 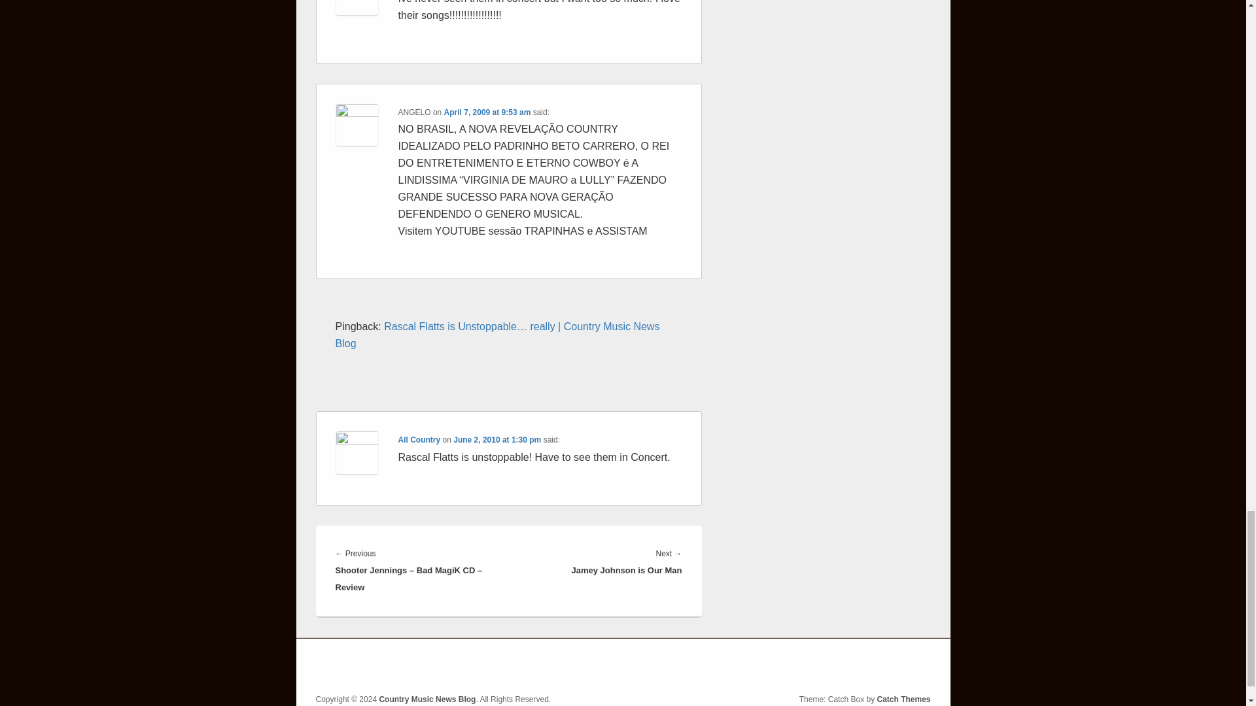 What do you see at coordinates (419, 440) in the screenshot?
I see `All Country` at bounding box center [419, 440].